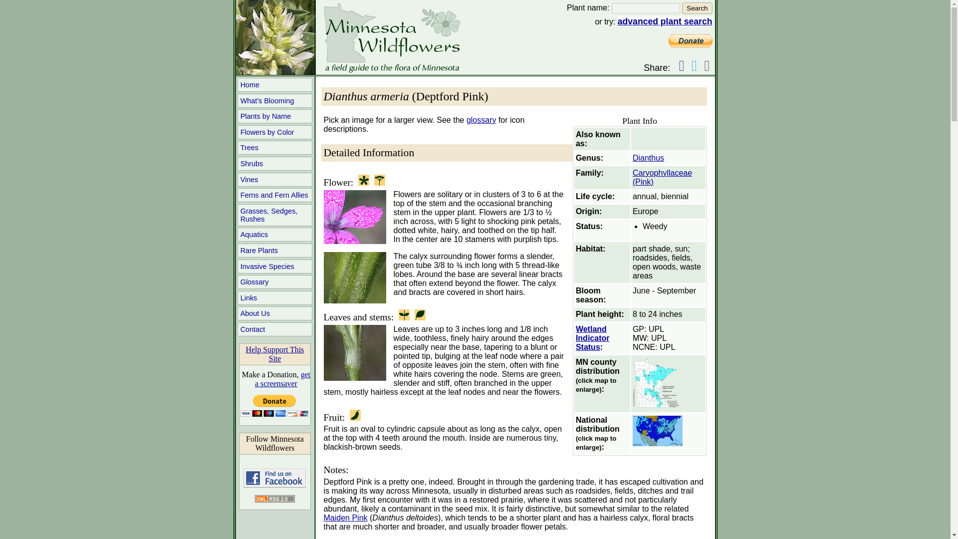  Describe the element at coordinates (274, 84) in the screenshot. I see `Home` at that location.